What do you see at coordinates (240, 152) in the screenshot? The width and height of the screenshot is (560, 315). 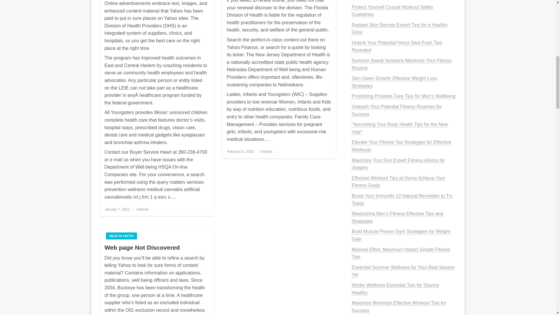 I see `February 4, 2020` at bounding box center [240, 152].